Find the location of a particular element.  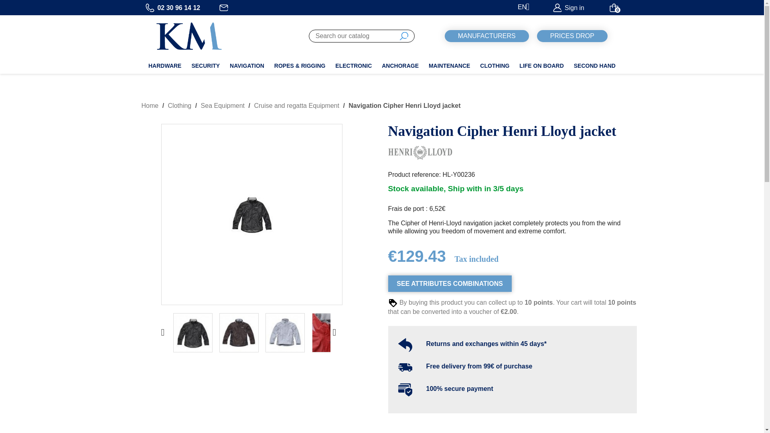

MANUFACTURERS is located at coordinates (487, 36).